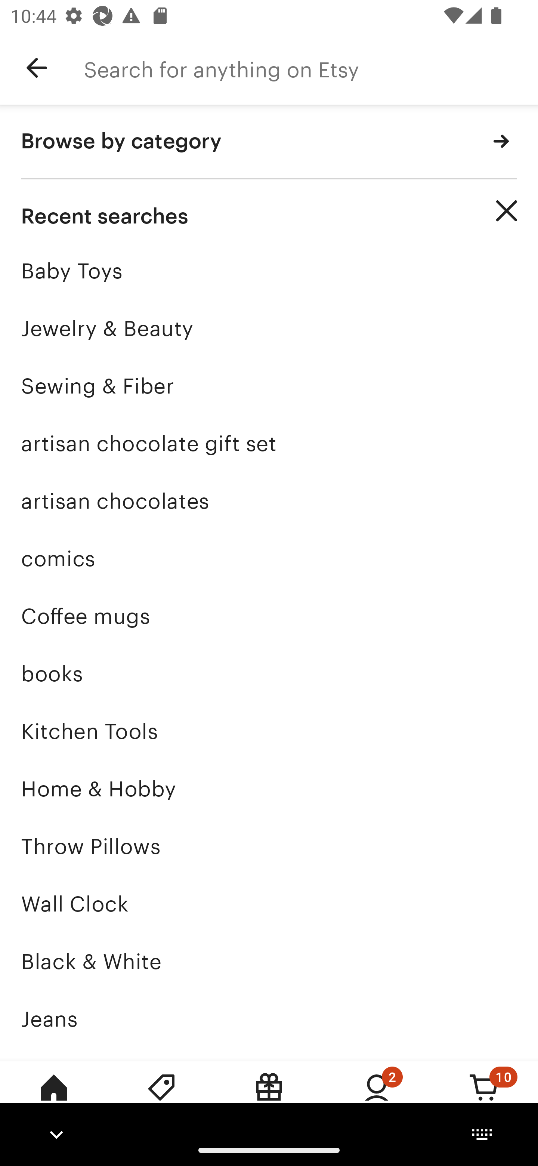 The image size is (538, 1166). Describe the element at coordinates (269, 789) in the screenshot. I see `Home & Hobby` at that location.